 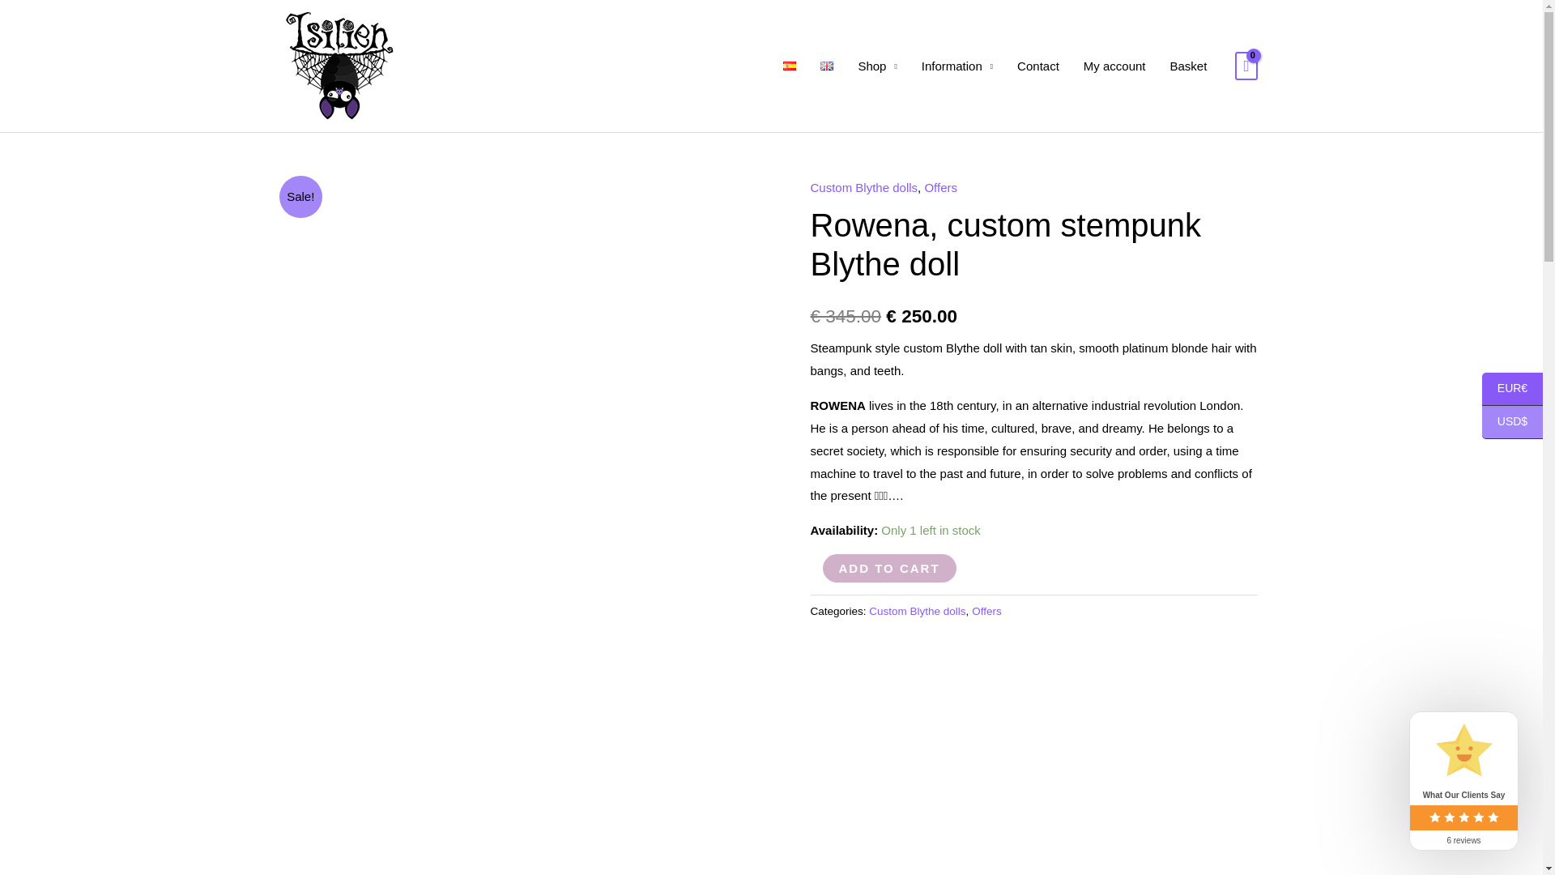 What do you see at coordinates (1189, 65) in the screenshot?
I see `Basket` at bounding box center [1189, 65].